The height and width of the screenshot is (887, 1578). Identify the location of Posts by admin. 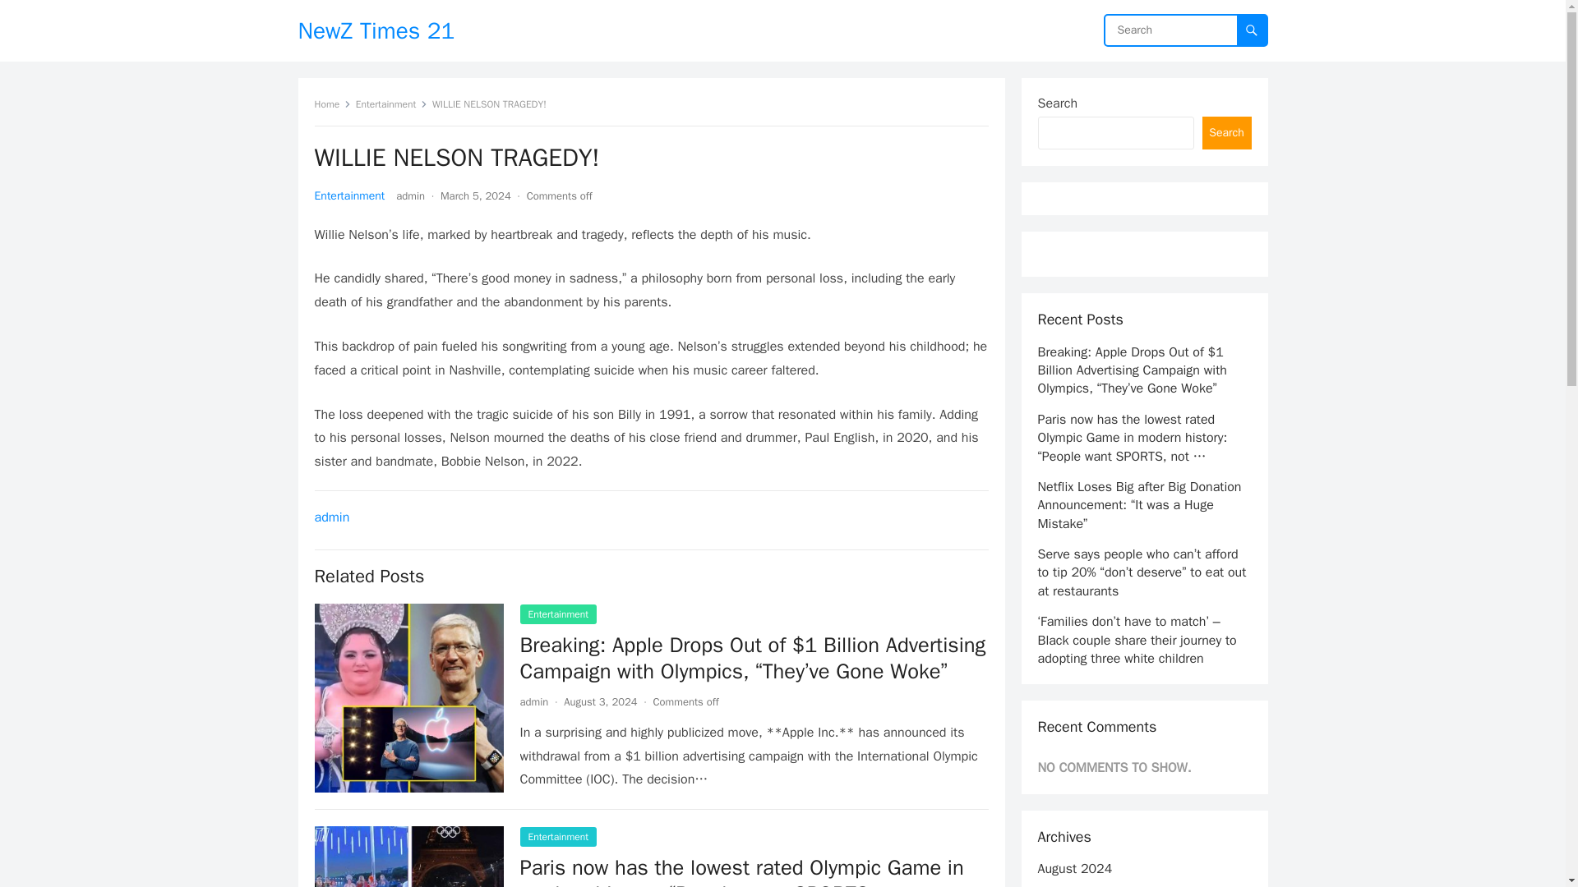
(533, 701).